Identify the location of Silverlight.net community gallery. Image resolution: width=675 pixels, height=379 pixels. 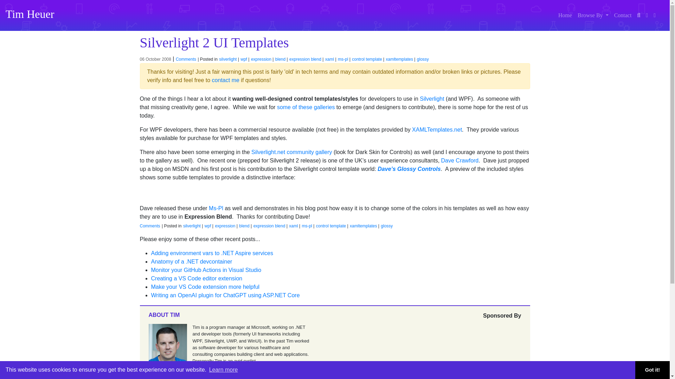
(291, 152).